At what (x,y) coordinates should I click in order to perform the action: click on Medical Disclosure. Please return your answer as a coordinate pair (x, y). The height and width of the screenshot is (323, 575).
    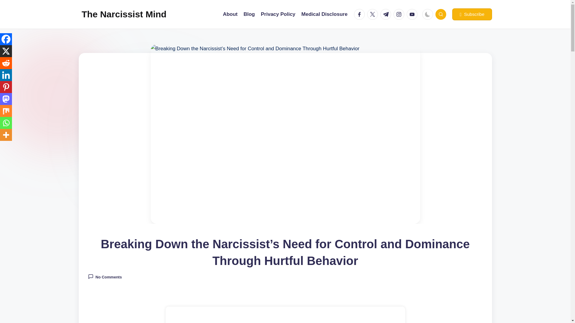
    Looking at the image, I should click on (324, 14).